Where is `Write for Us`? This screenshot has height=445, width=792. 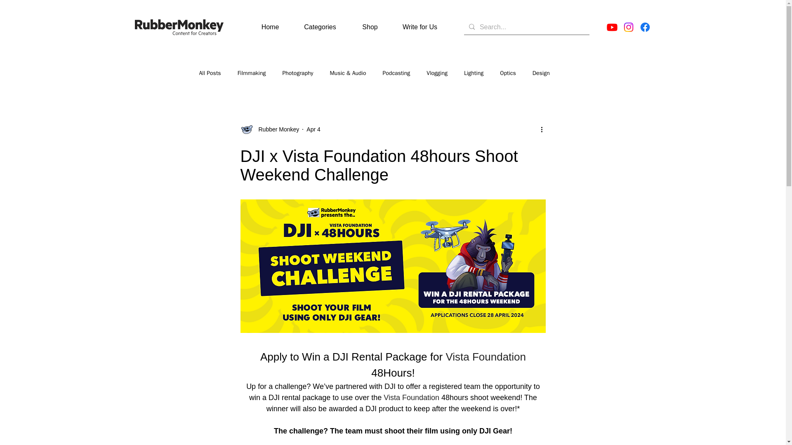
Write for Us is located at coordinates (420, 27).